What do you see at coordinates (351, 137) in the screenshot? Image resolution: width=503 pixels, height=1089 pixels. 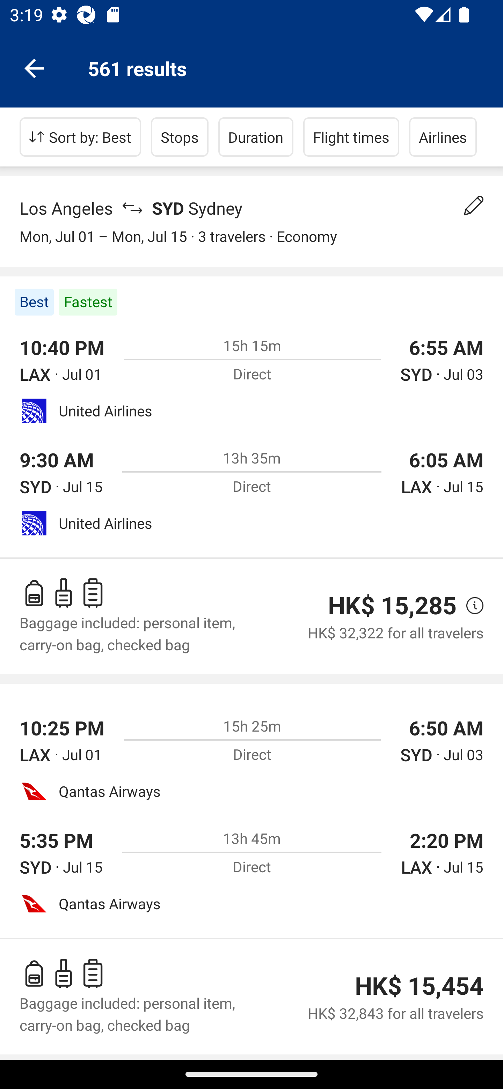 I see `Flight times` at bounding box center [351, 137].